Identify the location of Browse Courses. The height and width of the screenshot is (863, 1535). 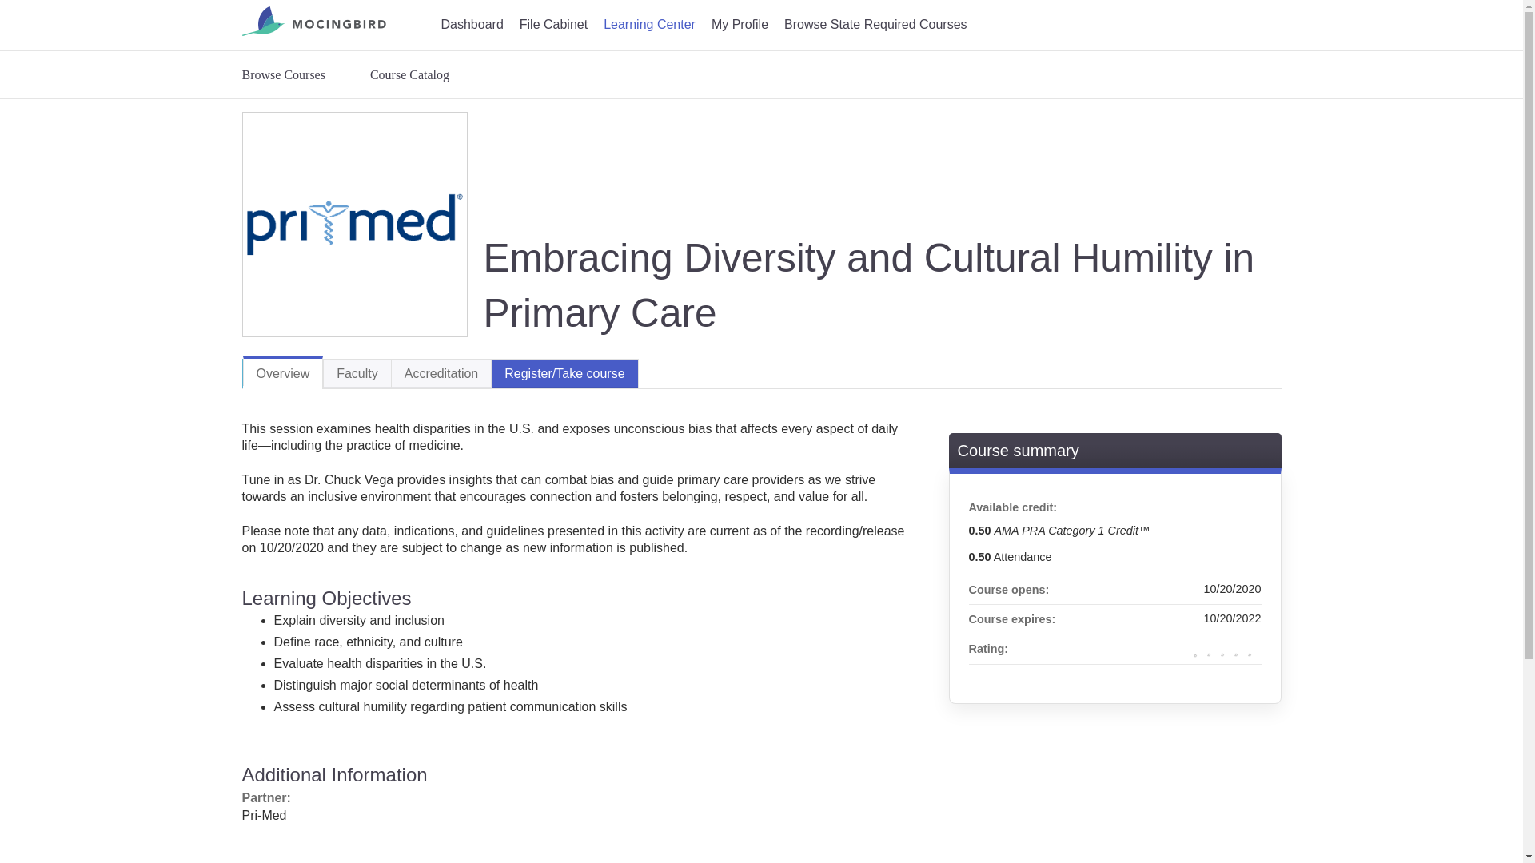
(291, 74).